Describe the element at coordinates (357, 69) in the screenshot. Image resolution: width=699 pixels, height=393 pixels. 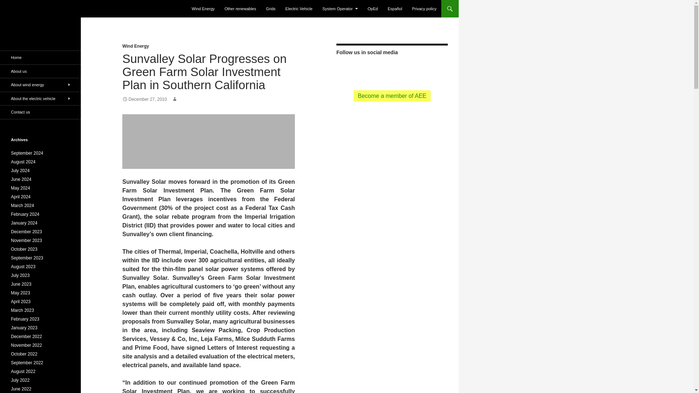
I see `twitter` at that location.